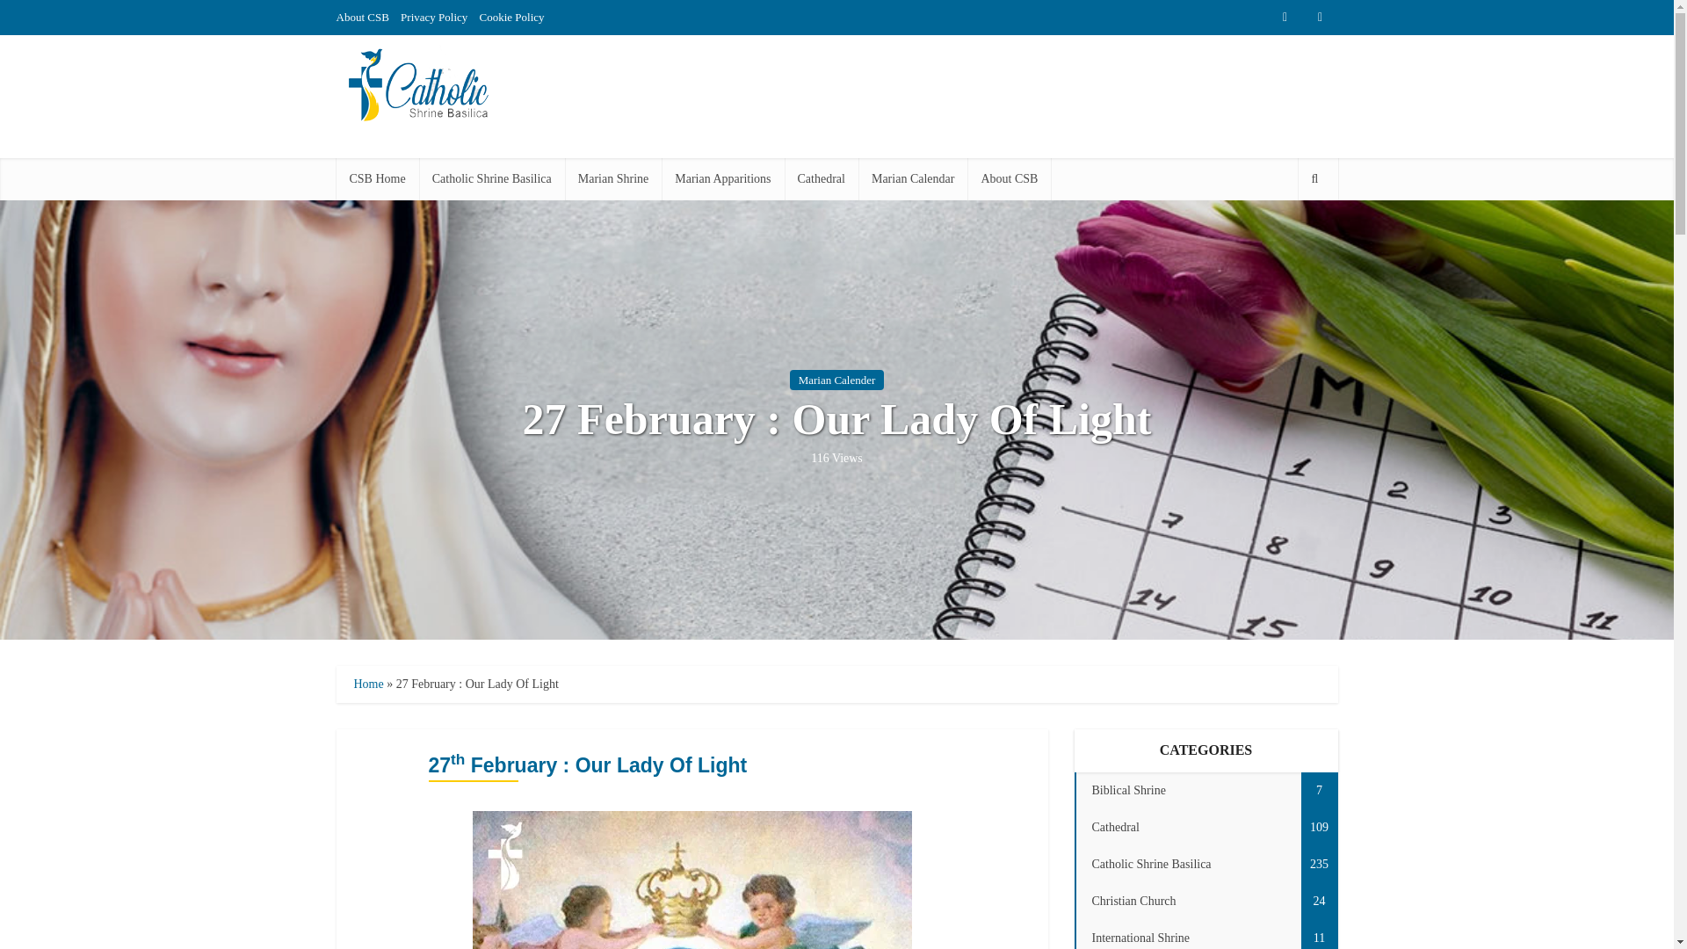 This screenshot has width=1687, height=949. I want to click on CSB Home, so click(377, 179).